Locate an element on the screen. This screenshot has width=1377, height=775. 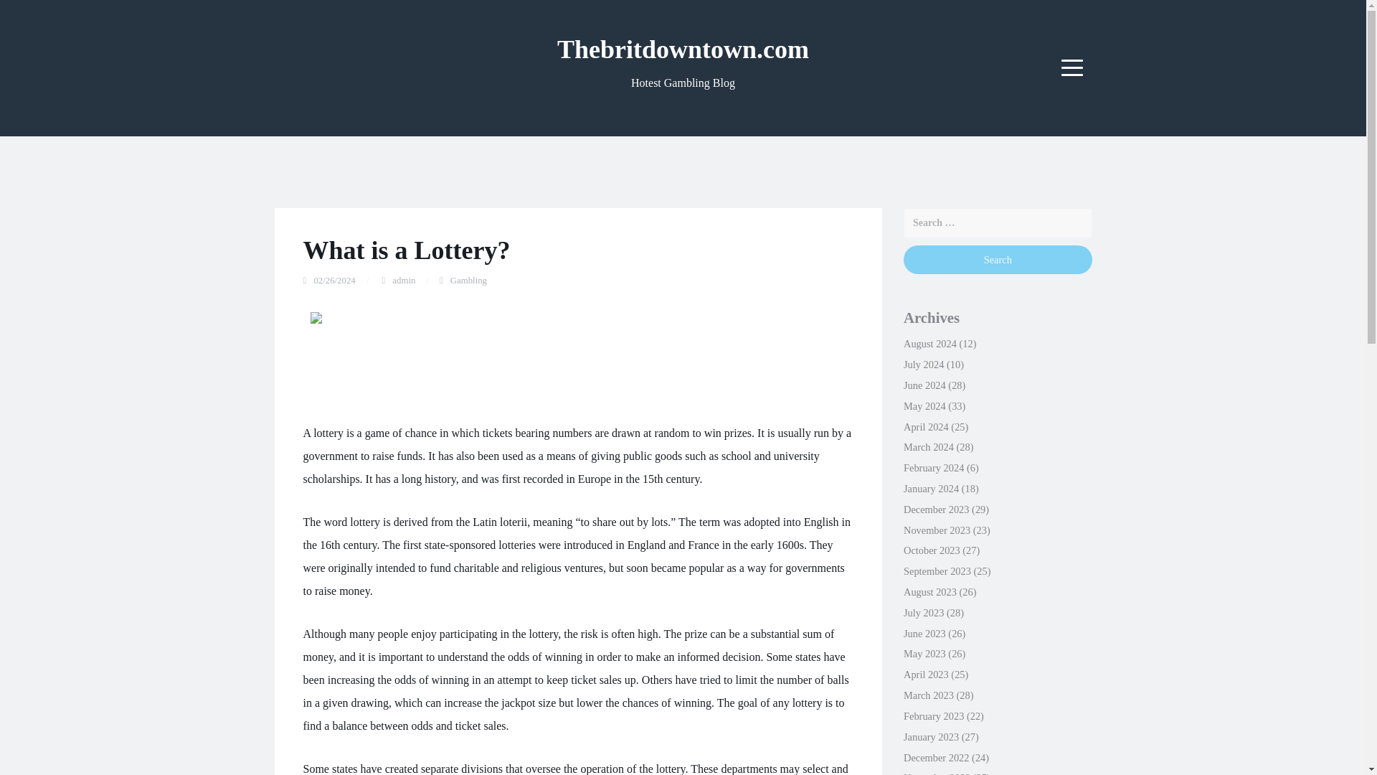
March 2024 is located at coordinates (928, 446).